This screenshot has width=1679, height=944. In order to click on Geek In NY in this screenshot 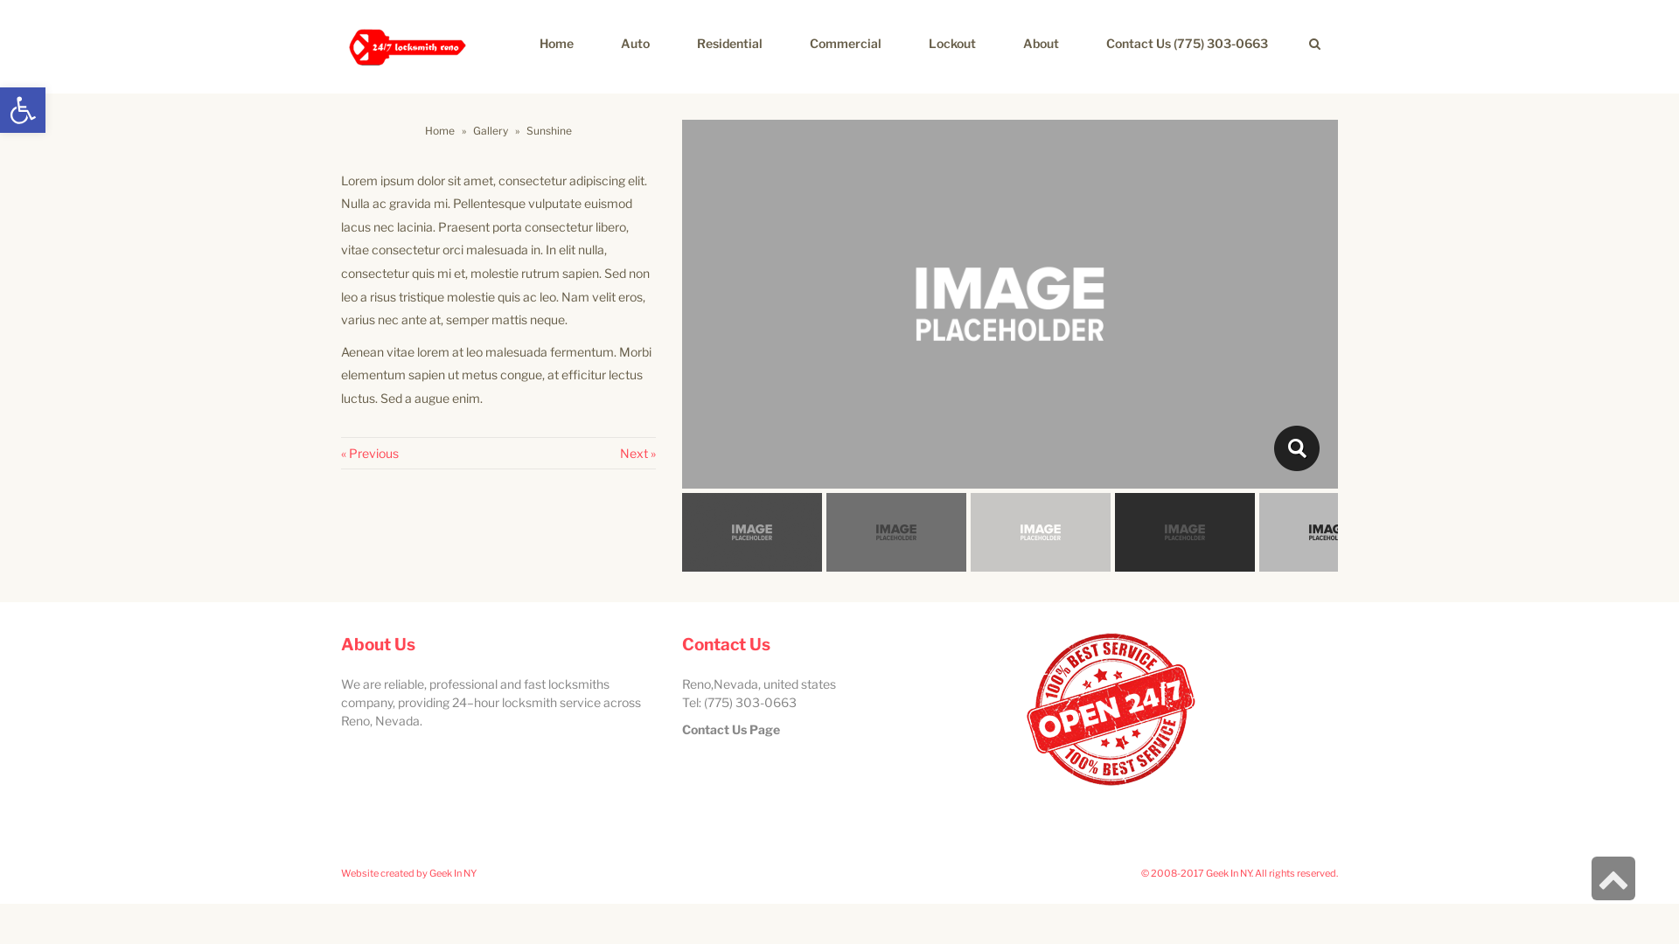, I will do `click(453, 873)`.